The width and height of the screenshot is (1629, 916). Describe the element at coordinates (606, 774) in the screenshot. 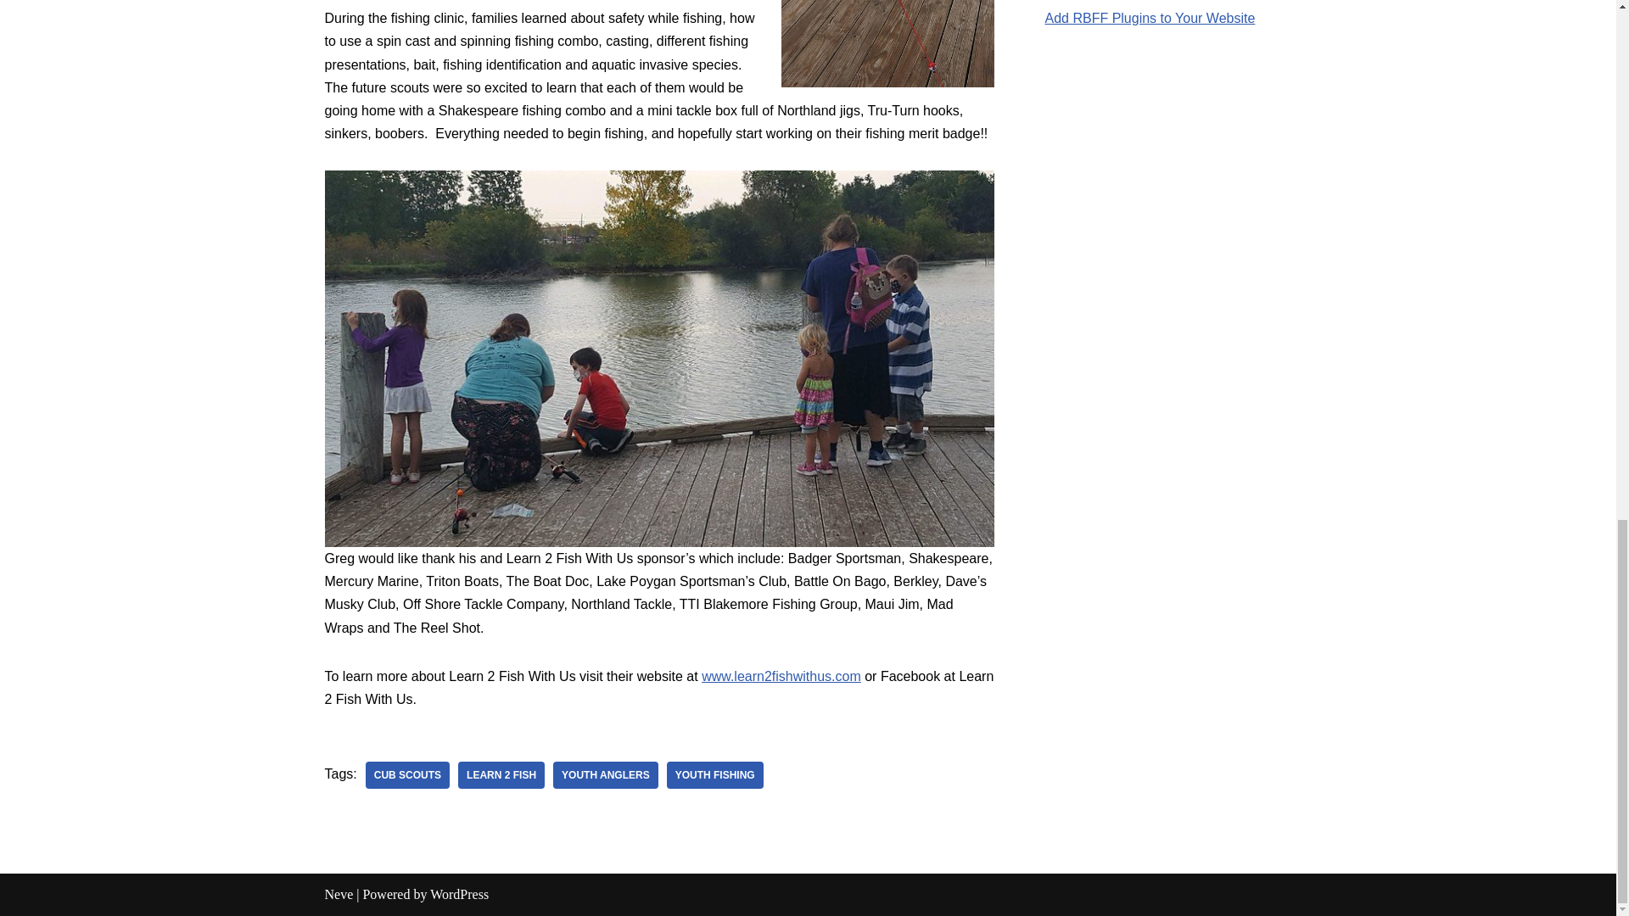

I see `YOUTH ANGLERS` at that location.